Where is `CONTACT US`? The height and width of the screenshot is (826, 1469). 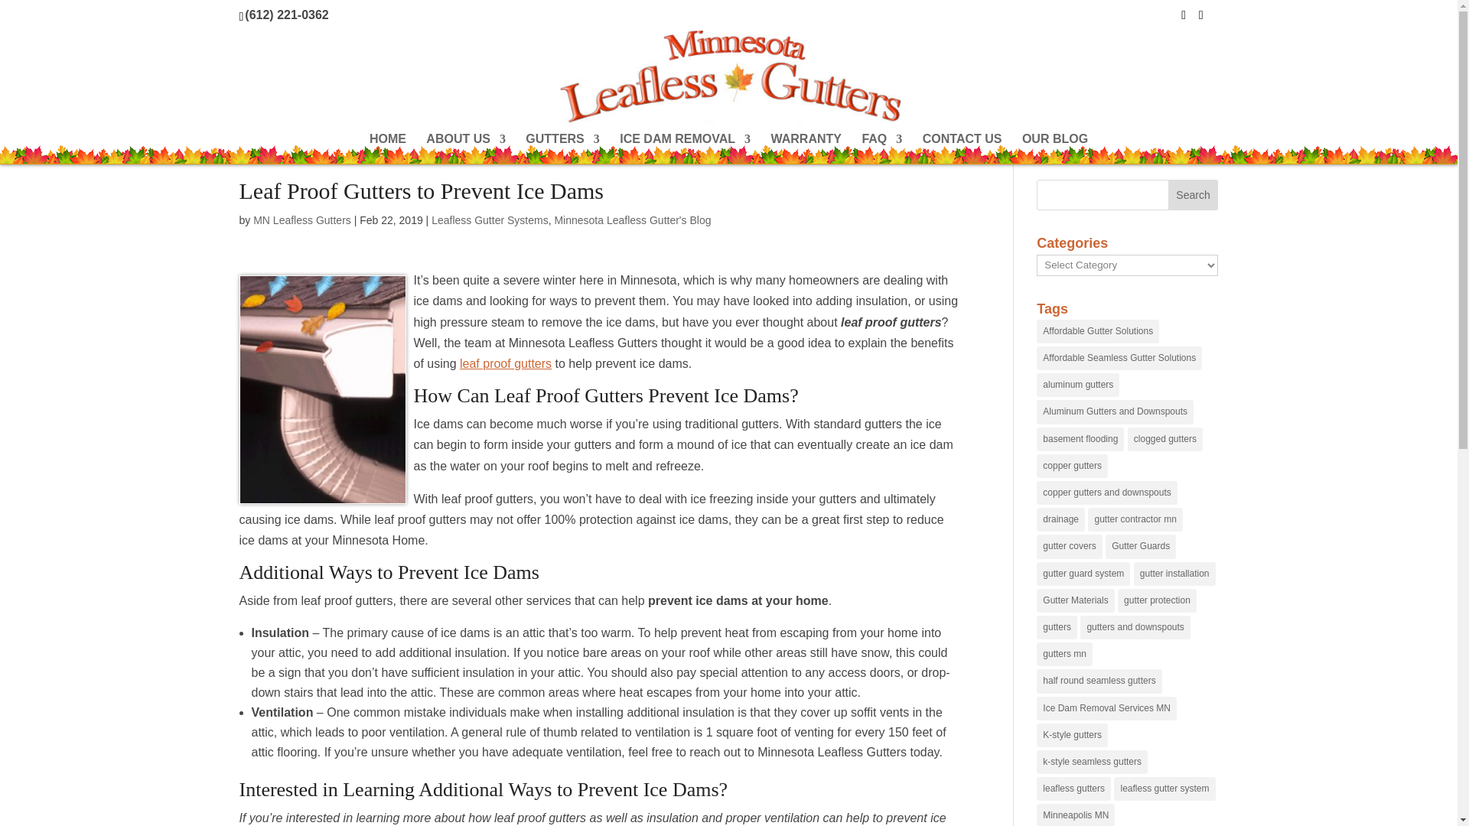
CONTACT US is located at coordinates (962, 148).